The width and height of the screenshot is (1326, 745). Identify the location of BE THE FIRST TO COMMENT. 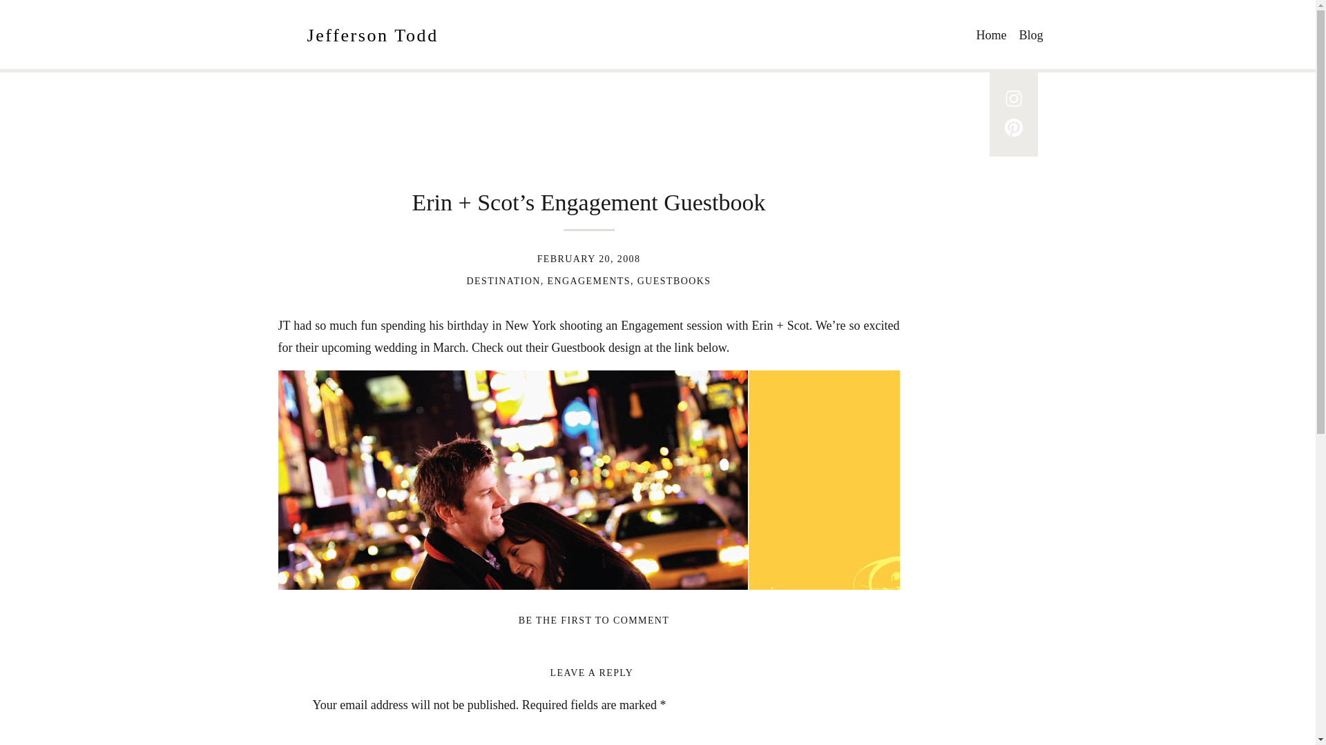
(594, 621).